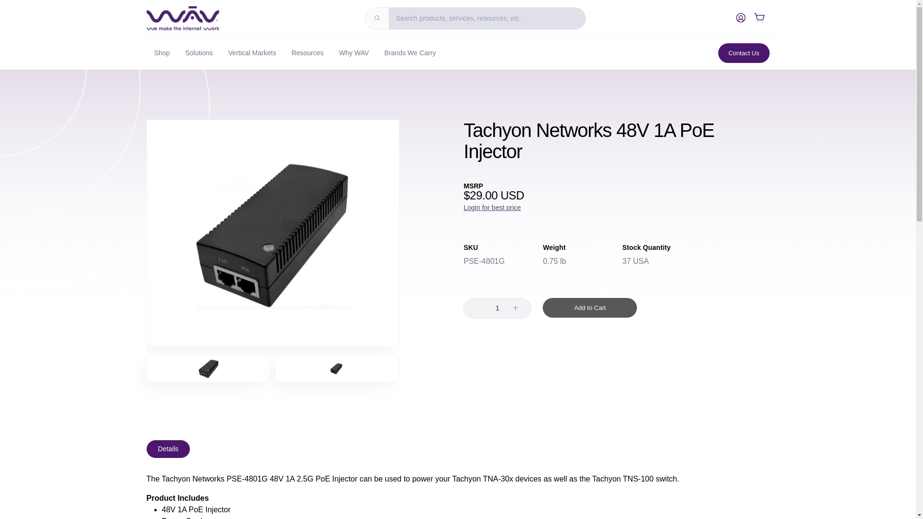 Image resolution: width=923 pixels, height=519 pixels. I want to click on Shop, so click(162, 53).